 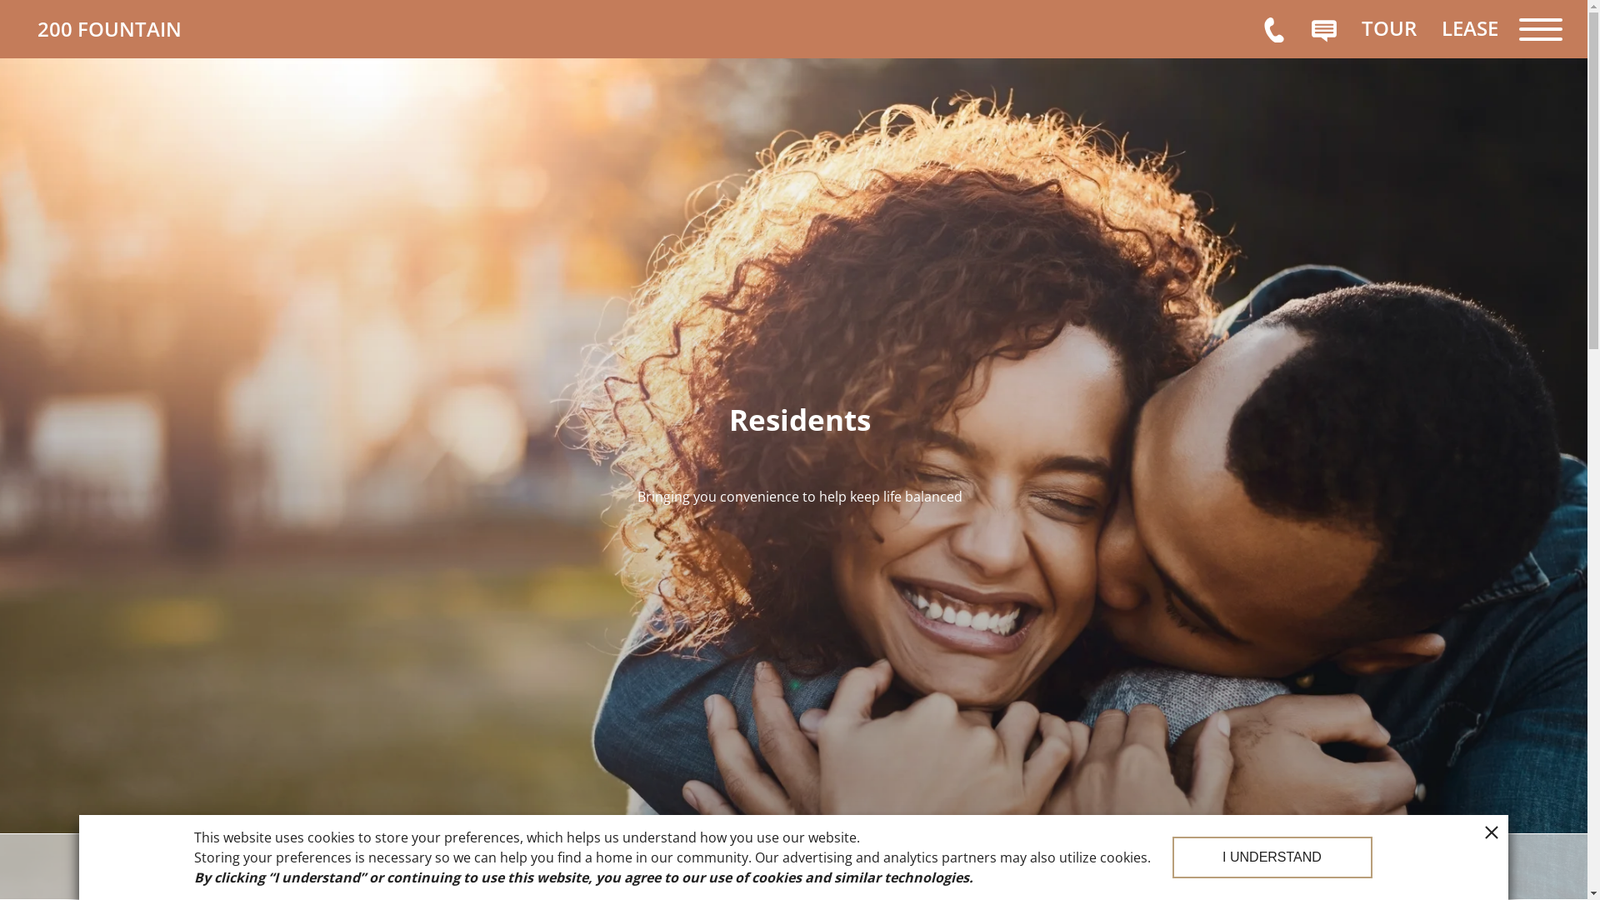 What do you see at coordinates (793, 21) in the screenshot?
I see `Submit` at bounding box center [793, 21].